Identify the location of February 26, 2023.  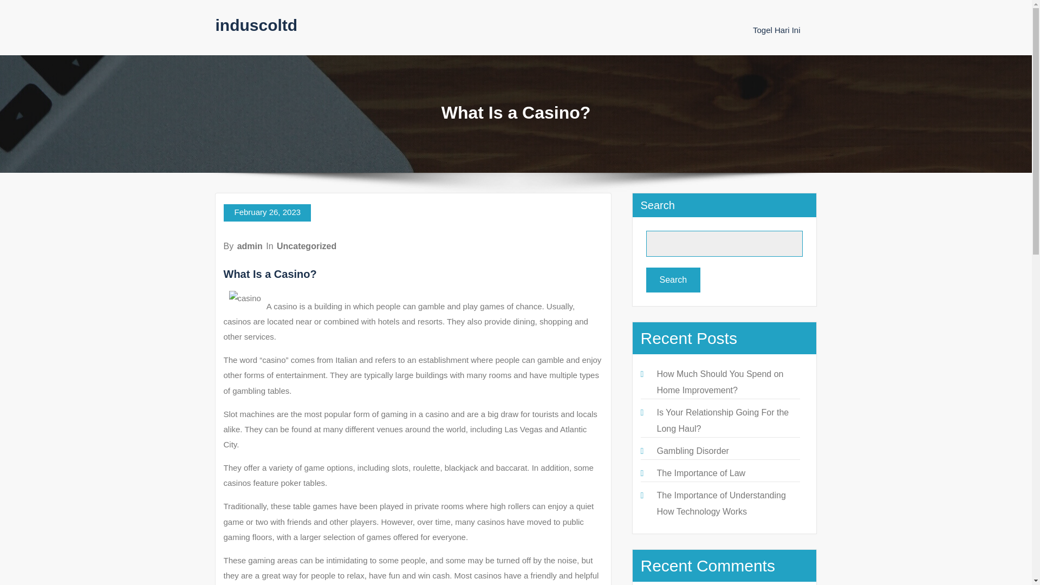
(267, 212).